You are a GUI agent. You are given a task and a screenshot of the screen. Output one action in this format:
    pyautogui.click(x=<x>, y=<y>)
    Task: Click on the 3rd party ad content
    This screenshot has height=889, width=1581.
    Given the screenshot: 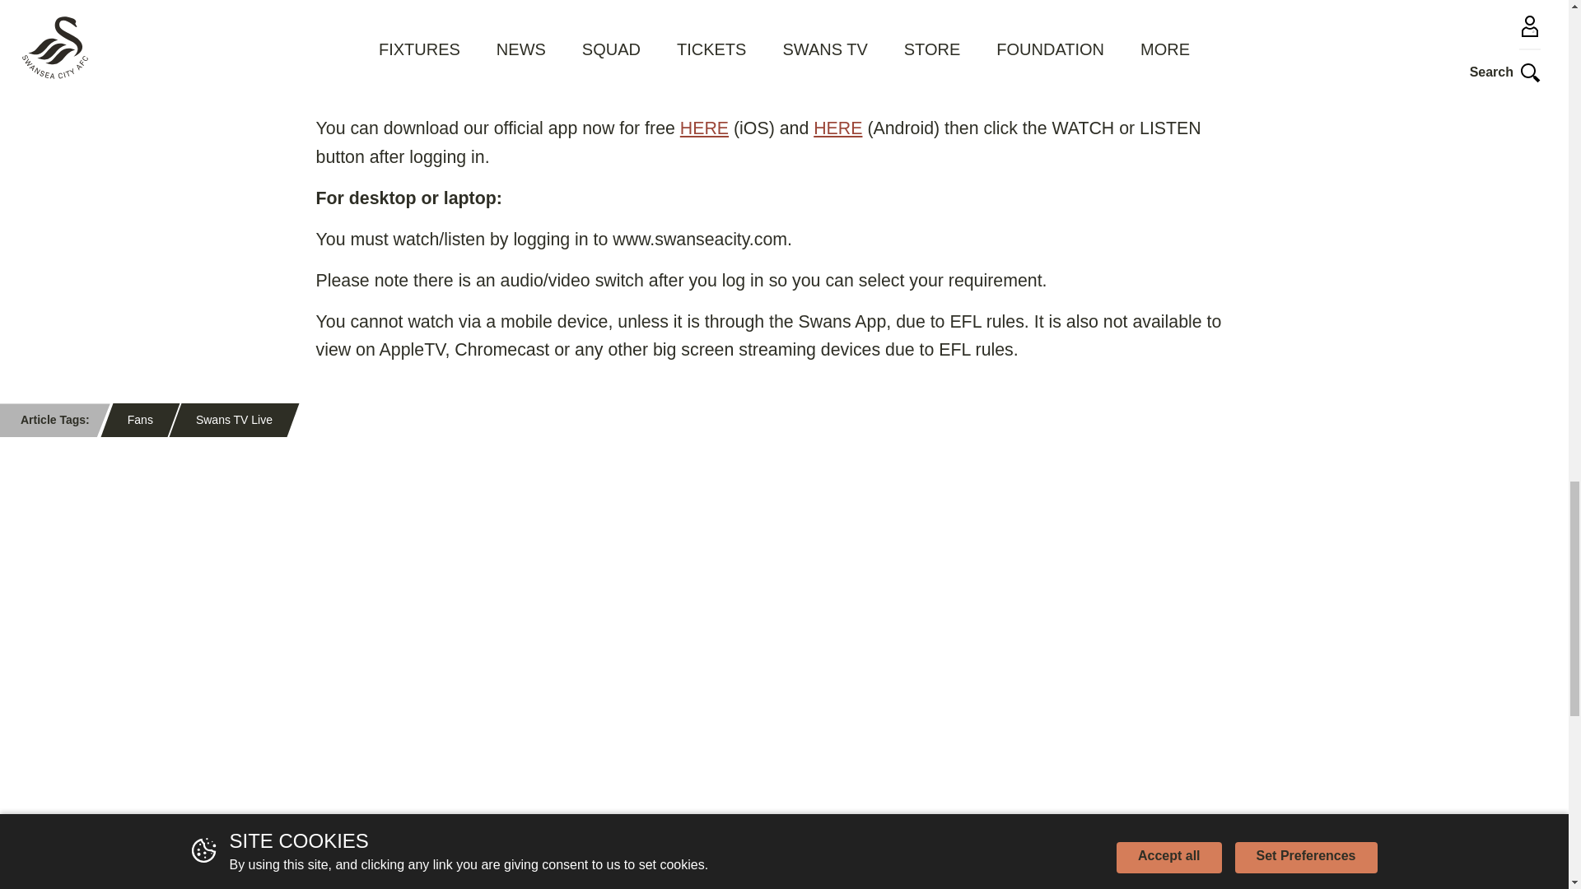 What is the action you would take?
    pyautogui.click(x=1179, y=579)
    